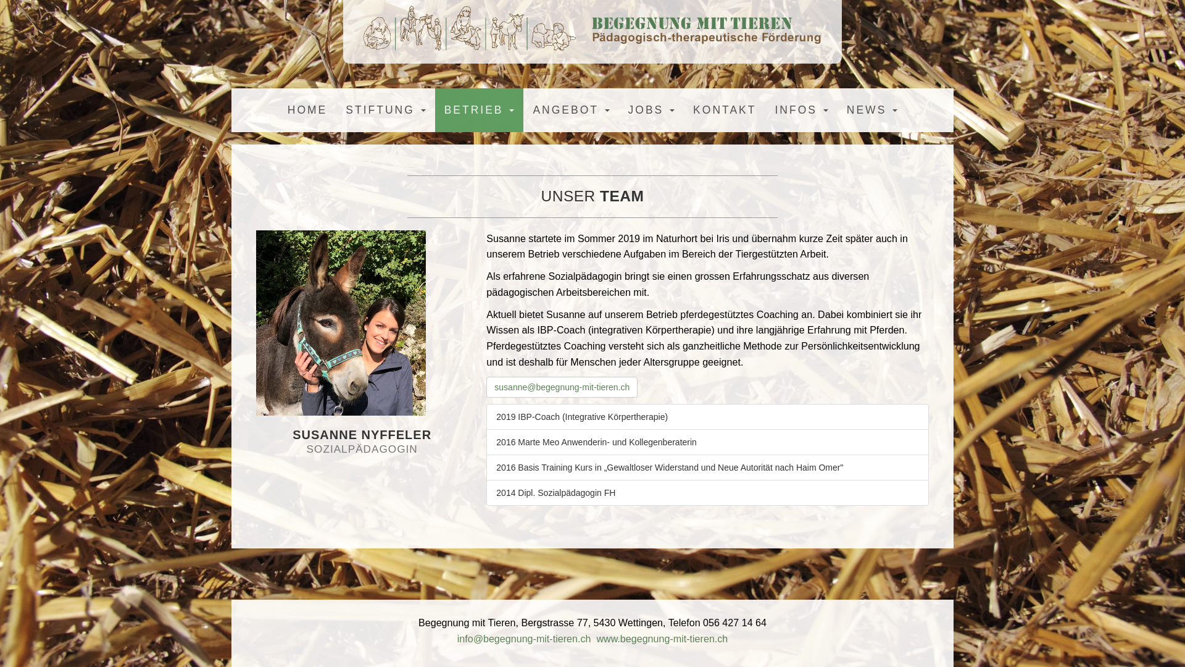 Image resolution: width=1185 pixels, height=667 pixels. What do you see at coordinates (307, 110) in the screenshot?
I see `HOME` at bounding box center [307, 110].